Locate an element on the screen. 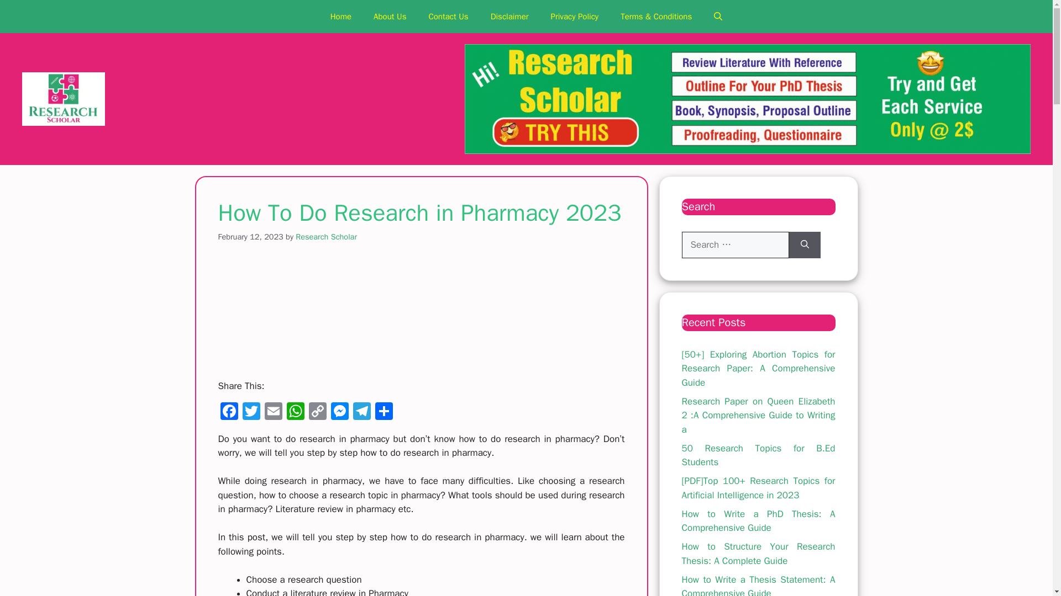  Facebook is located at coordinates (228, 413).